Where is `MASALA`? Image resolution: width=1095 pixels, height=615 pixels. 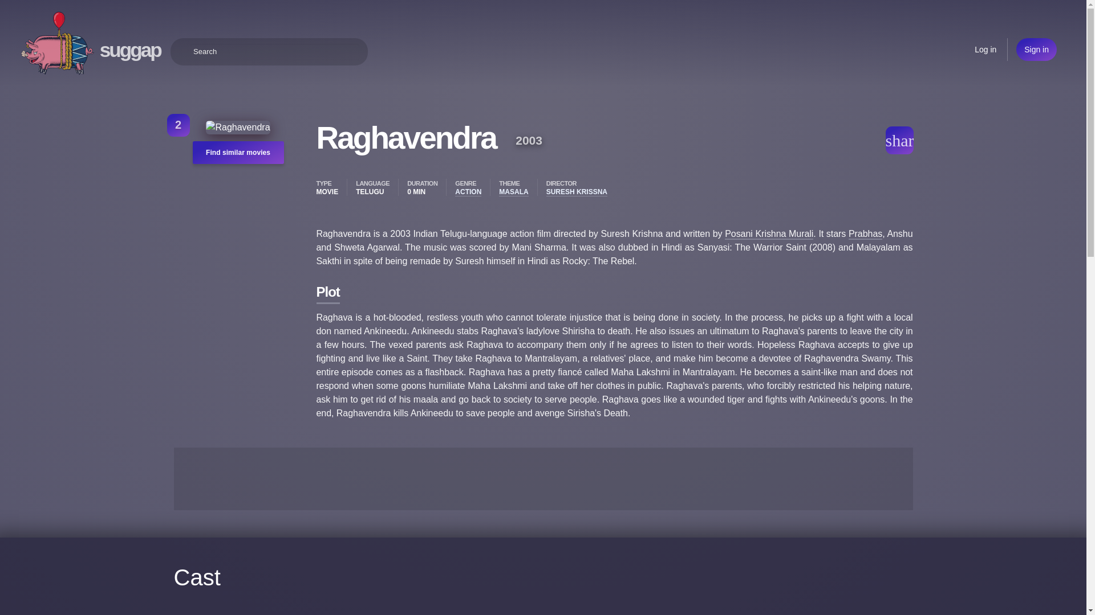 MASALA is located at coordinates (513, 192).